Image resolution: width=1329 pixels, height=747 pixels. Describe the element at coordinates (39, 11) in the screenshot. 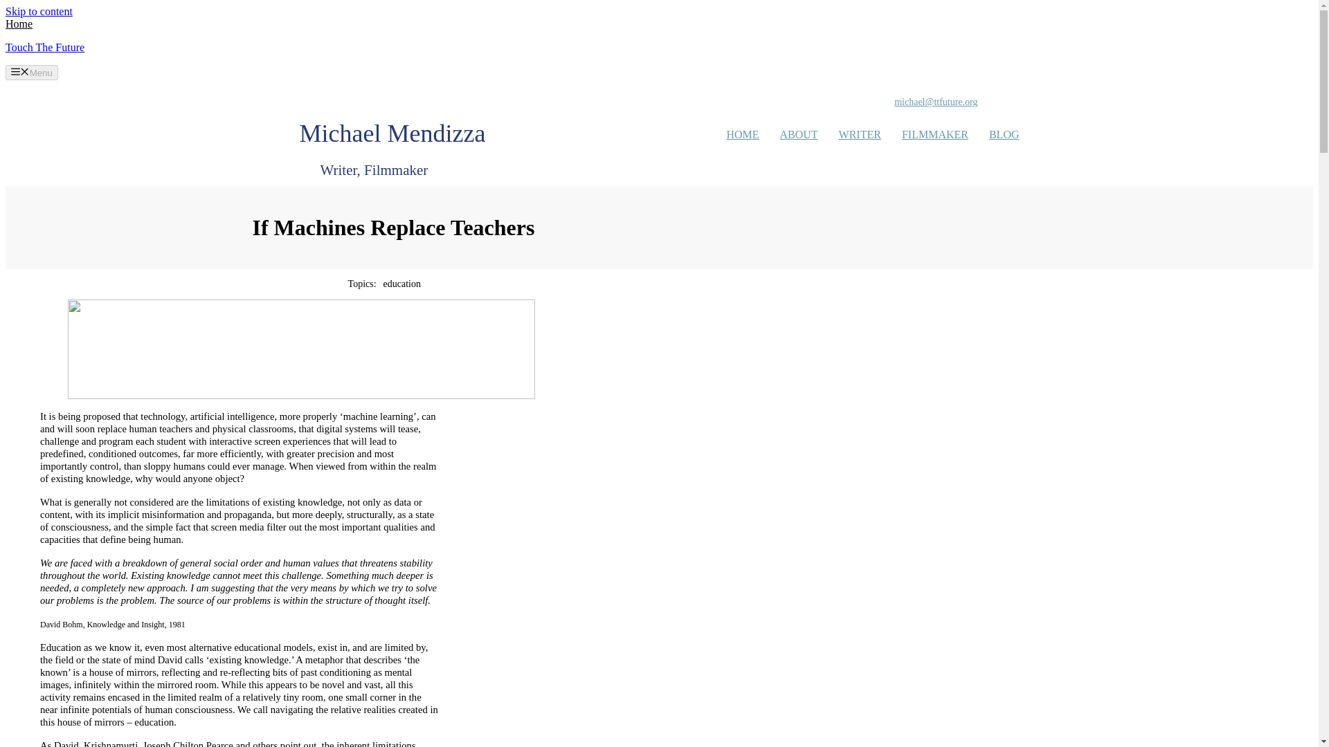

I see `Skip to content` at that location.